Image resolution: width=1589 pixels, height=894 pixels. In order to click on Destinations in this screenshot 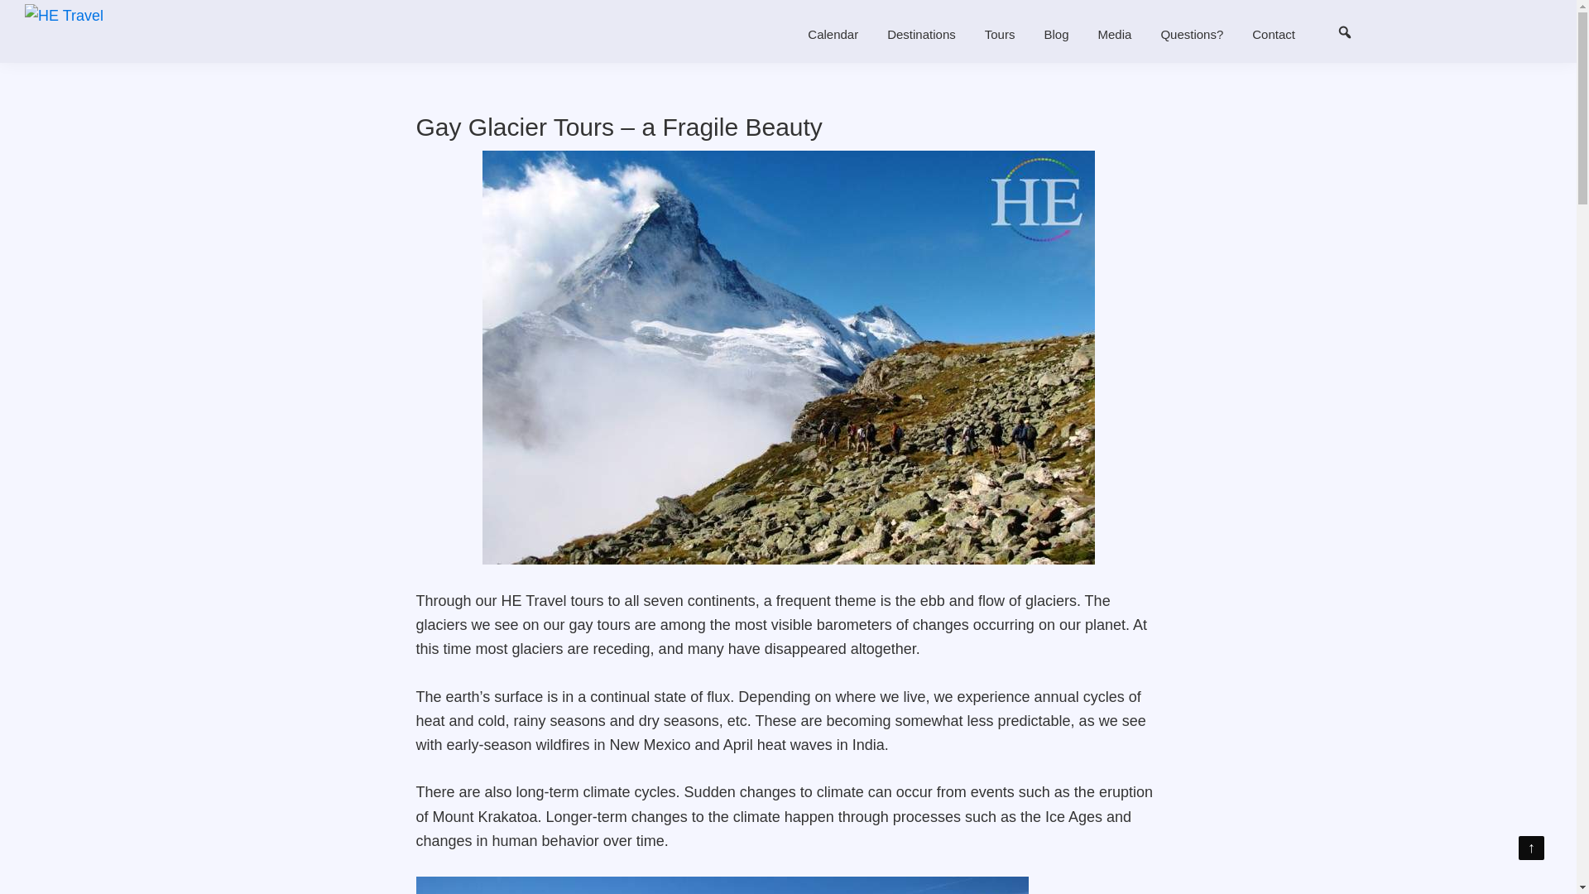, I will do `click(921, 33)`.